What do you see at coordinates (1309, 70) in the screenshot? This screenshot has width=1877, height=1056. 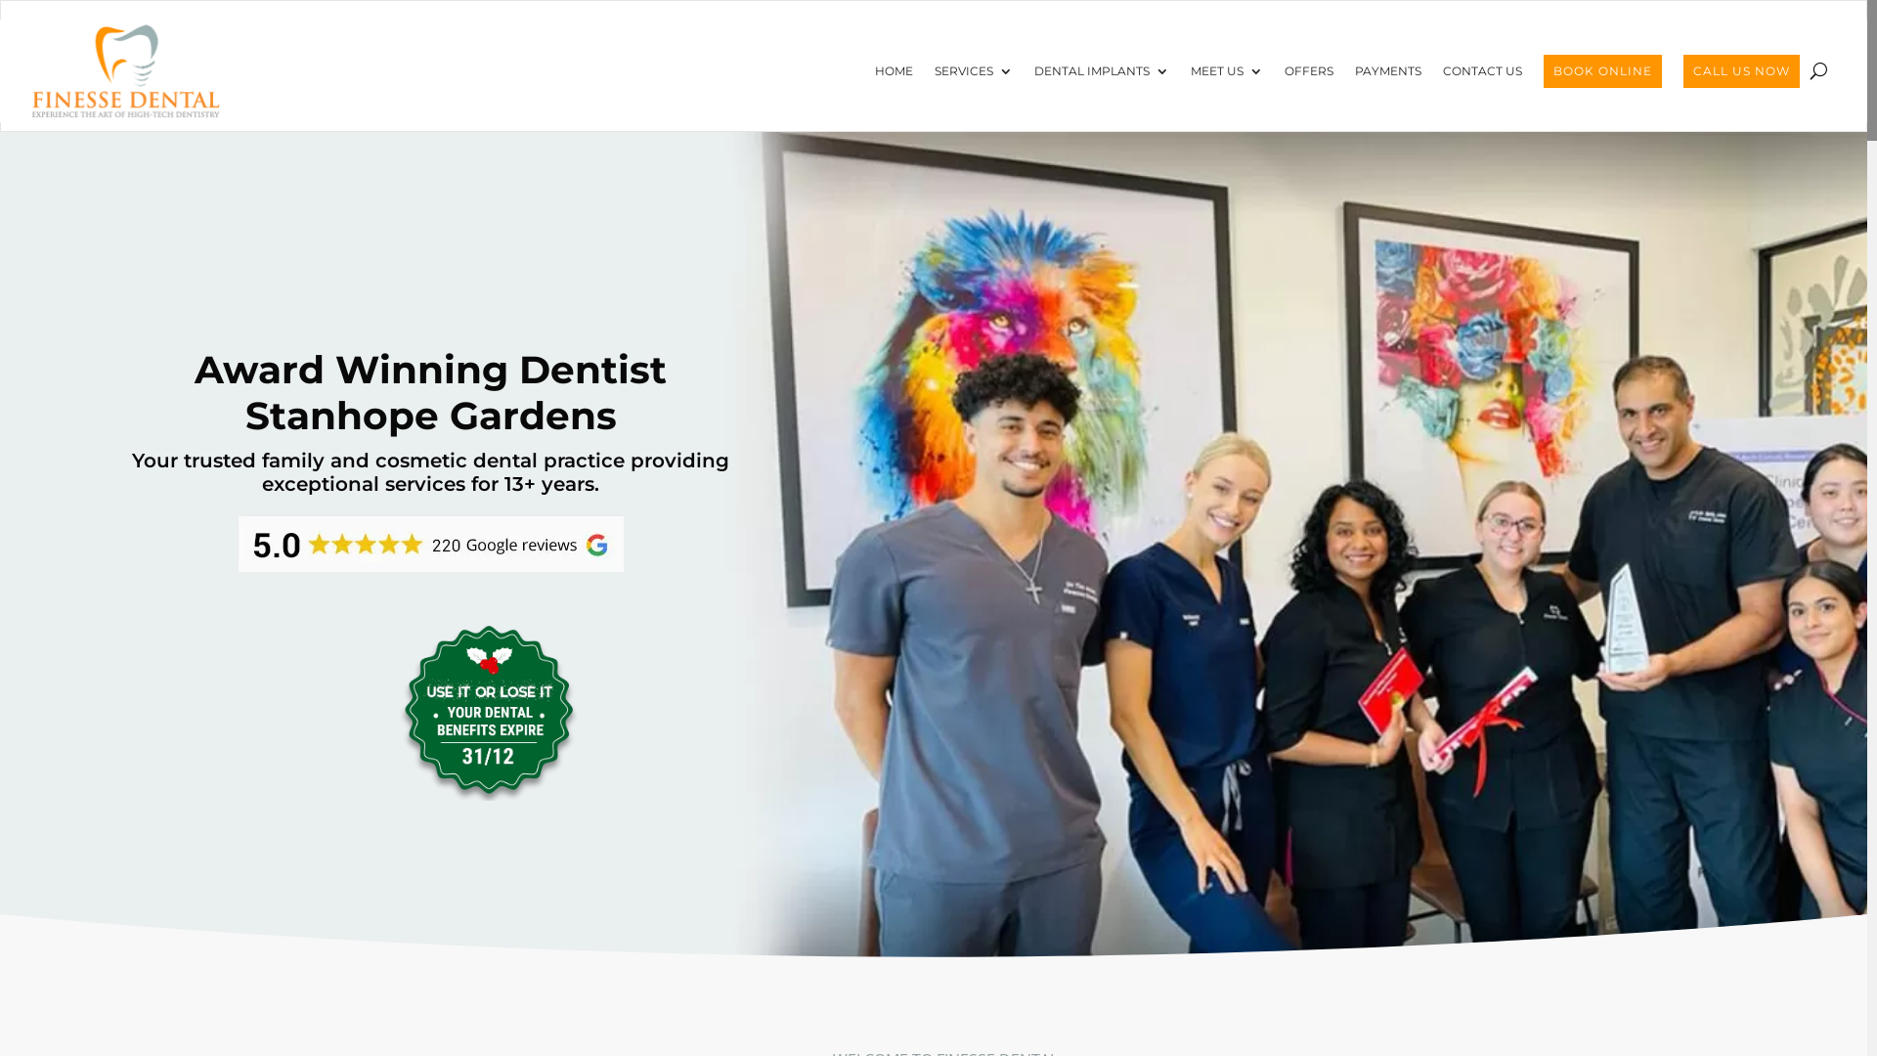 I see `OFFERS` at bounding box center [1309, 70].